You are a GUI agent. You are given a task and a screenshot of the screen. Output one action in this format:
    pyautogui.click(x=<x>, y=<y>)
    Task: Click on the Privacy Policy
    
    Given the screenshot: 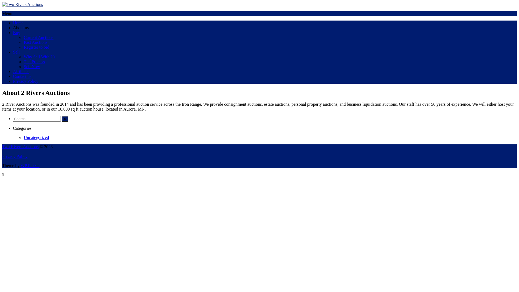 What is the action you would take?
    pyautogui.click(x=26, y=81)
    